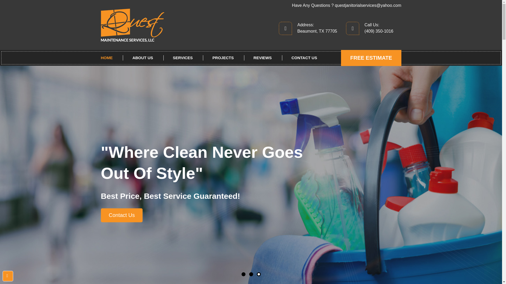 The height and width of the screenshot is (284, 506). Describe the element at coordinates (371, 58) in the screenshot. I see `FREE ESTIMATE` at that location.